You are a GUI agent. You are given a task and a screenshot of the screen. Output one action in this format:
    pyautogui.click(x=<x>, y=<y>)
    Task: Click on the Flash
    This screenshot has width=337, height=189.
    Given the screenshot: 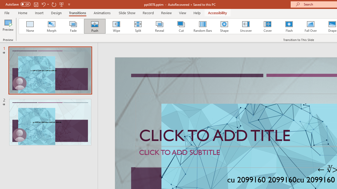 What is the action you would take?
    pyautogui.click(x=289, y=26)
    